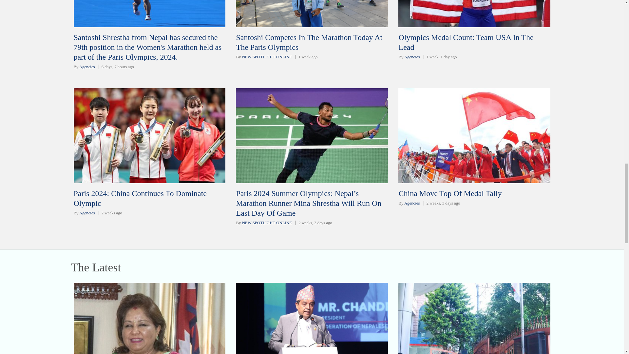  Describe the element at coordinates (140, 198) in the screenshot. I see `Paris 2024: China Continues To Dominate Olympic` at that location.